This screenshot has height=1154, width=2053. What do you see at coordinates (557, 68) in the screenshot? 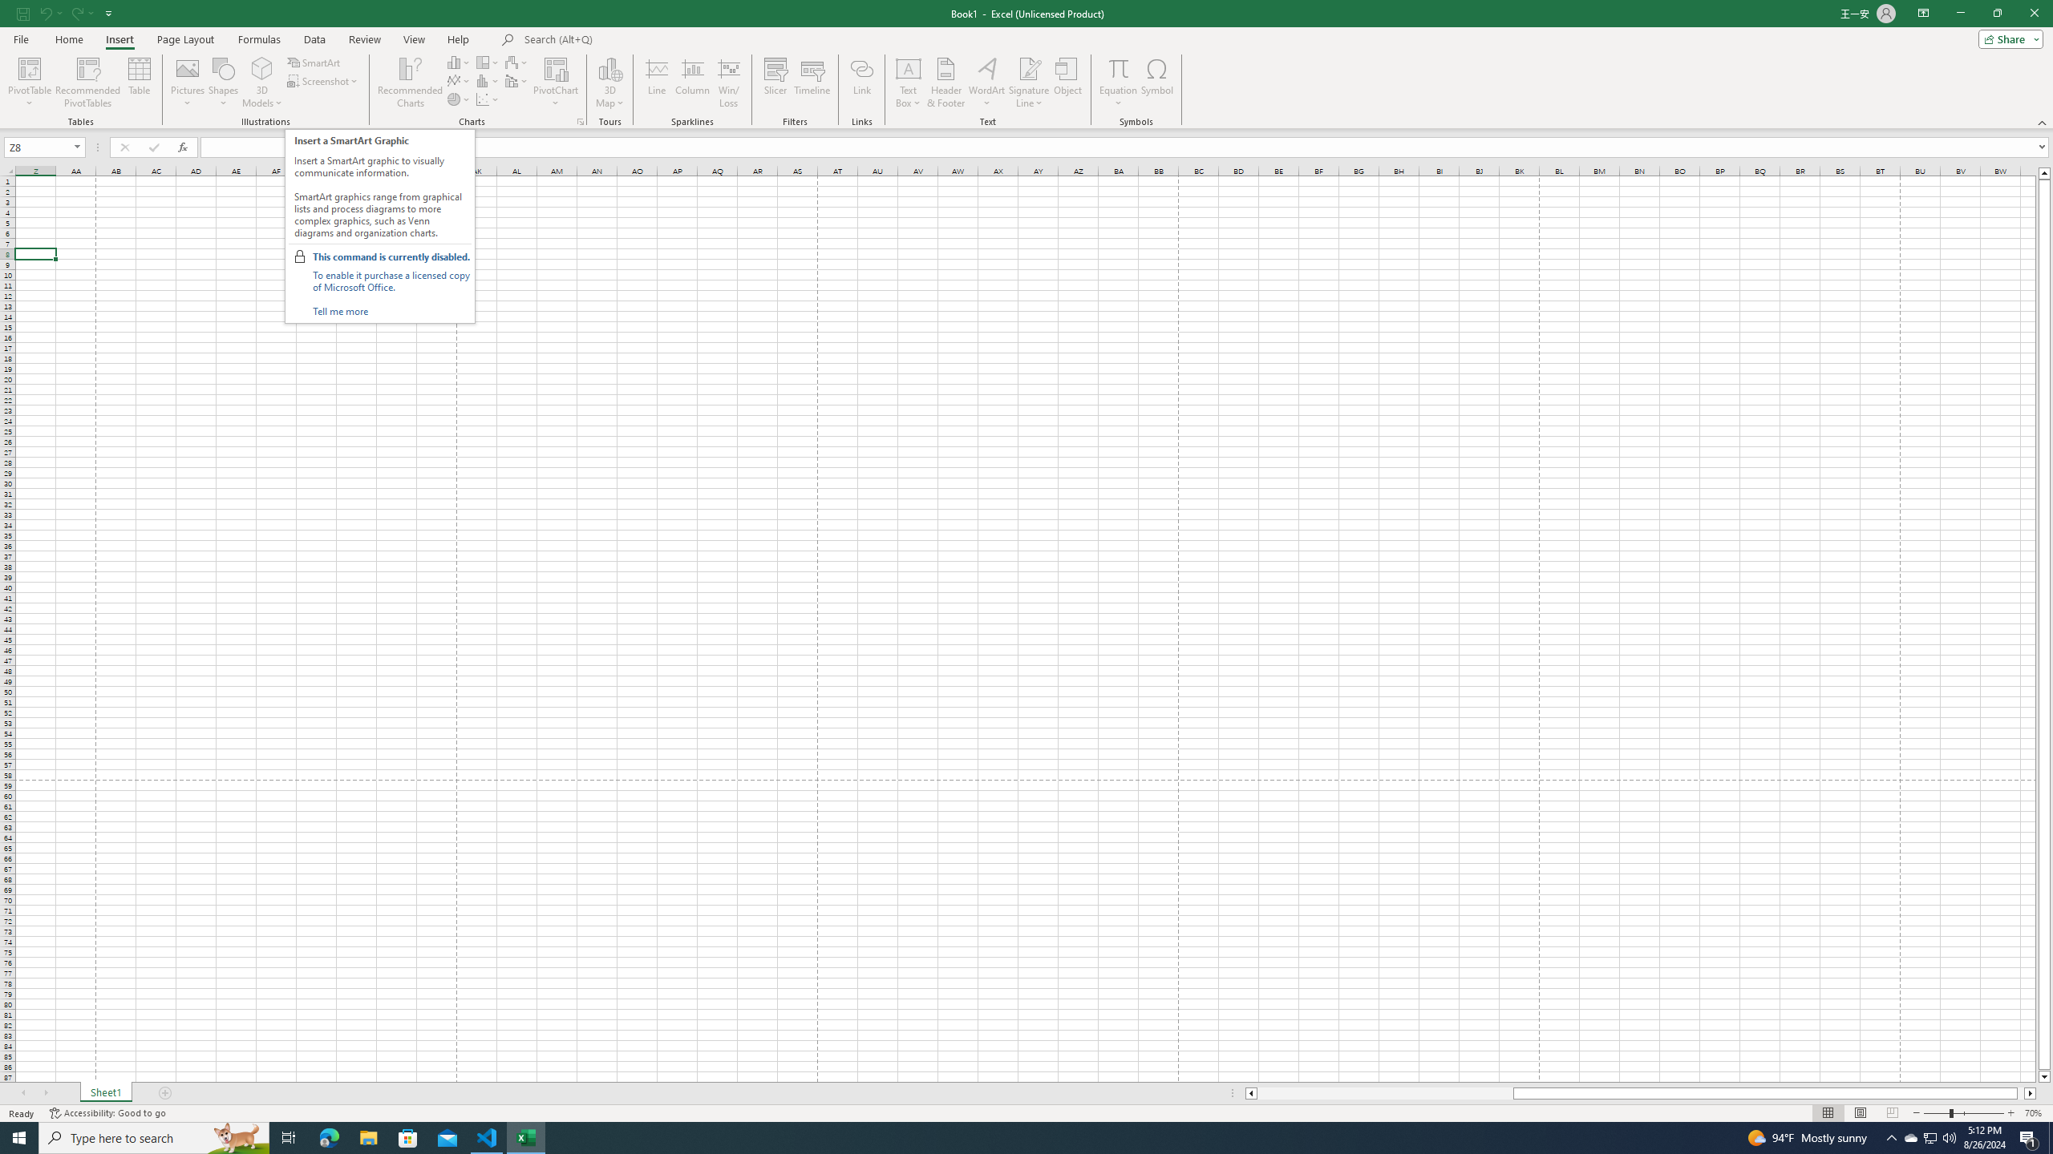
I see `PivotChart` at bounding box center [557, 68].